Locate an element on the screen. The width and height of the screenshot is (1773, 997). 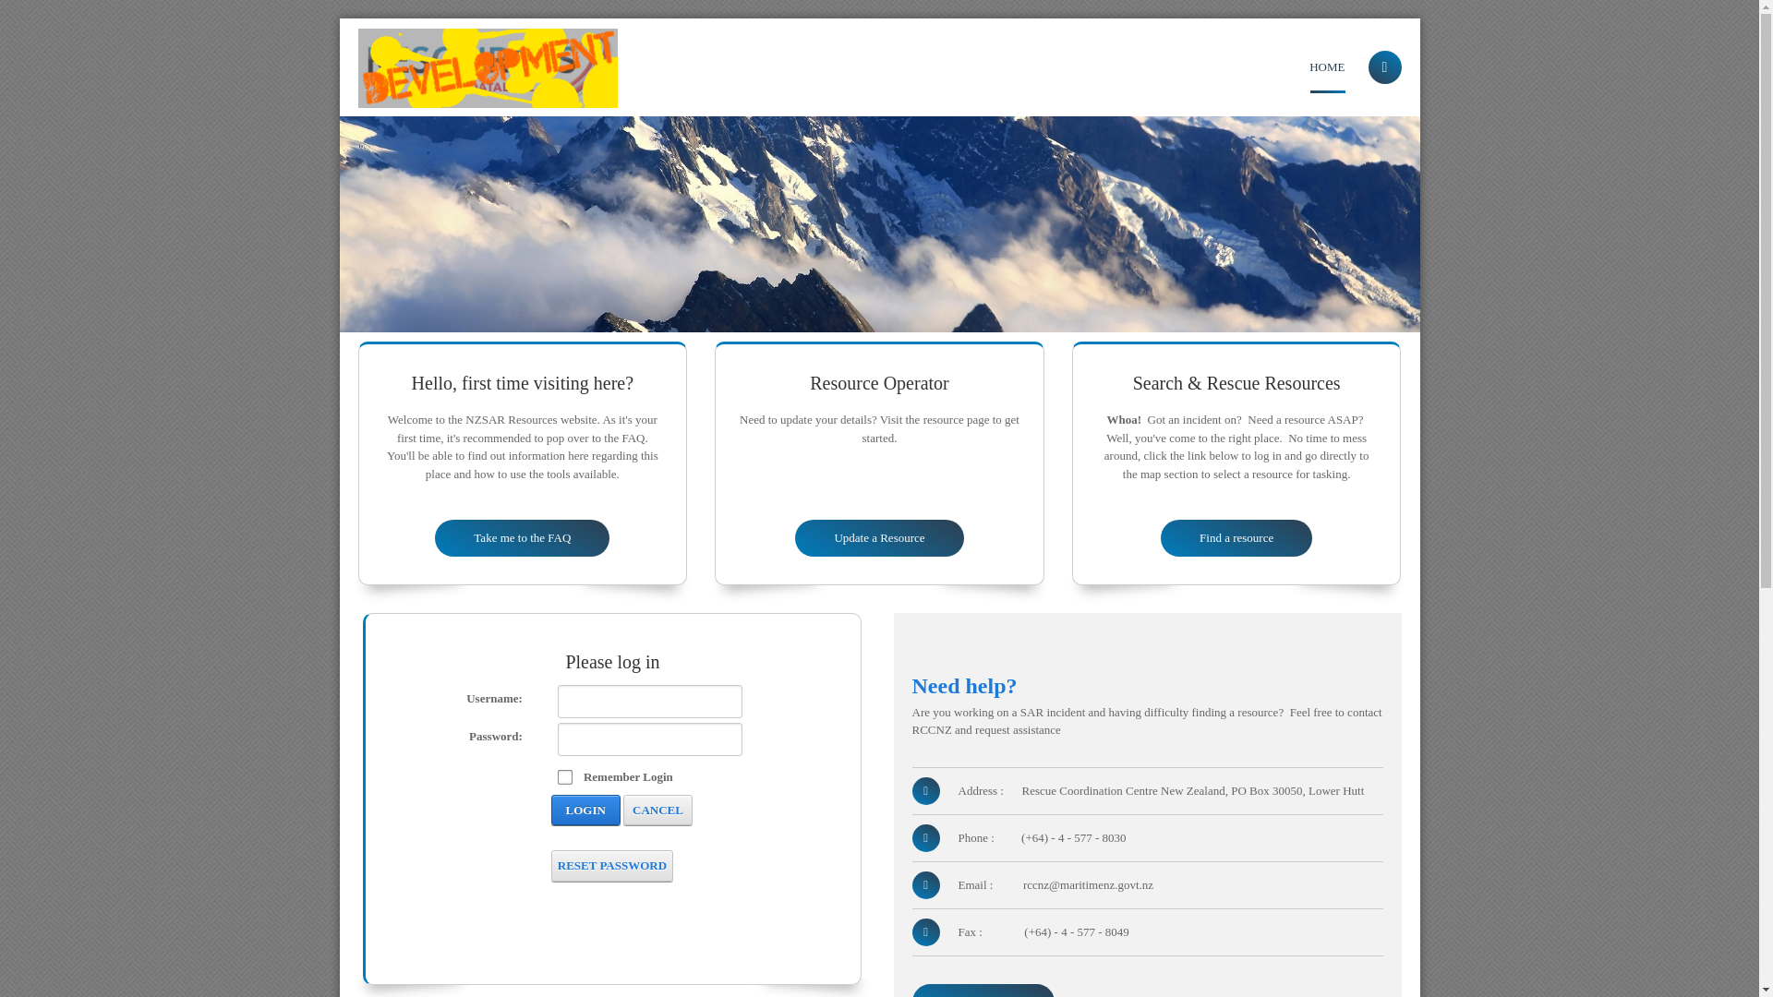
Take me to the FAQ is located at coordinates (508, 537).